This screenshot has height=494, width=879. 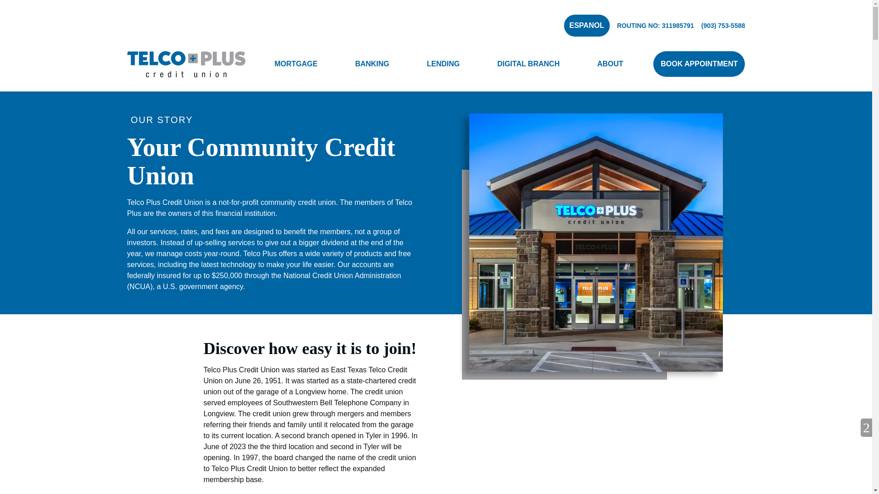 I want to click on MORTGAGE, so click(x=296, y=64).